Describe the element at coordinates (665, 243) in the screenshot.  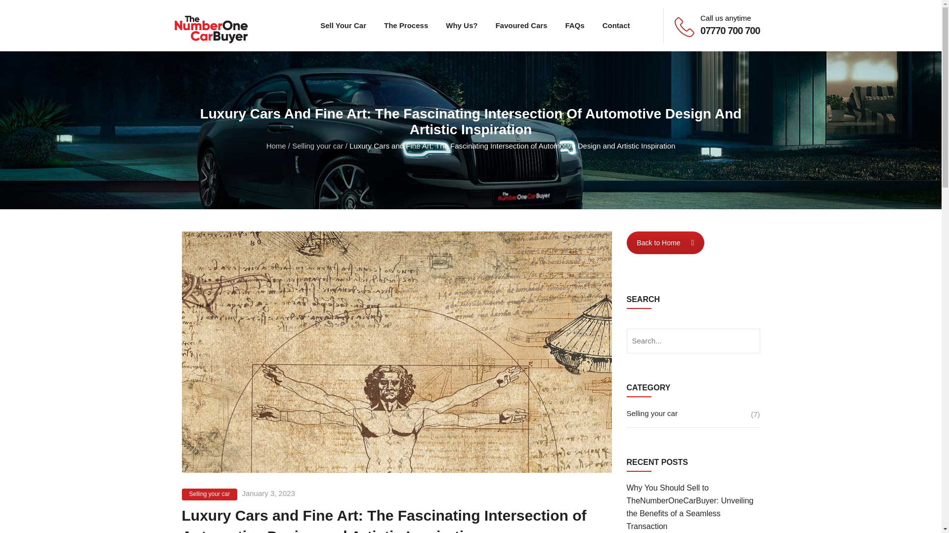
I see `Back to Home` at that location.